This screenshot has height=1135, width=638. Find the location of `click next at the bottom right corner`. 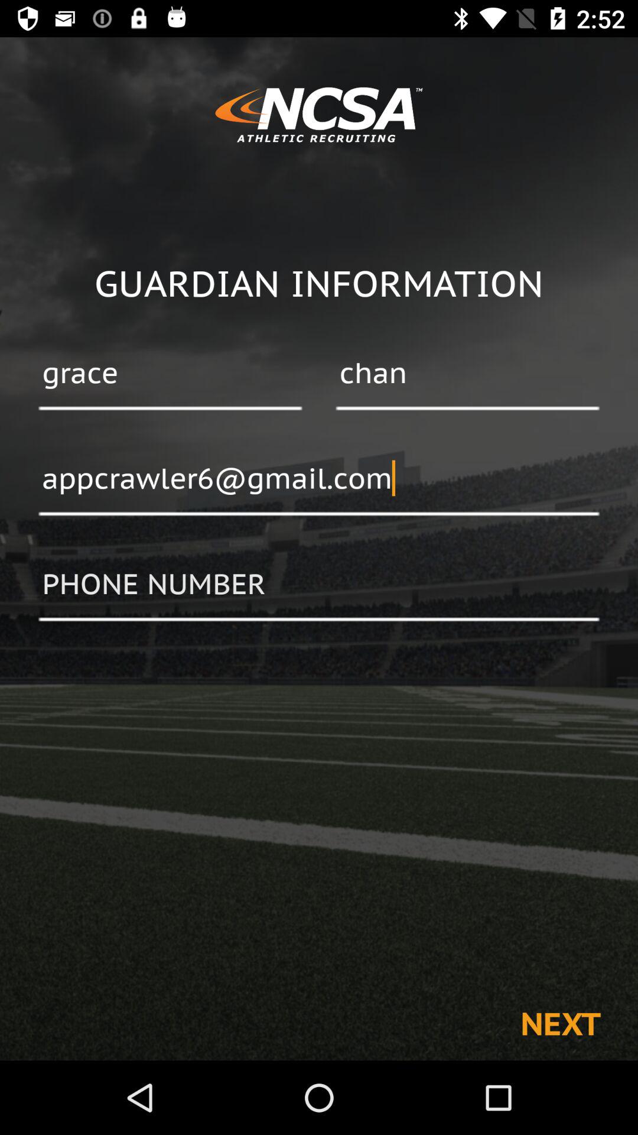

click next at the bottom right corner is located at coordinates (560, 1023).